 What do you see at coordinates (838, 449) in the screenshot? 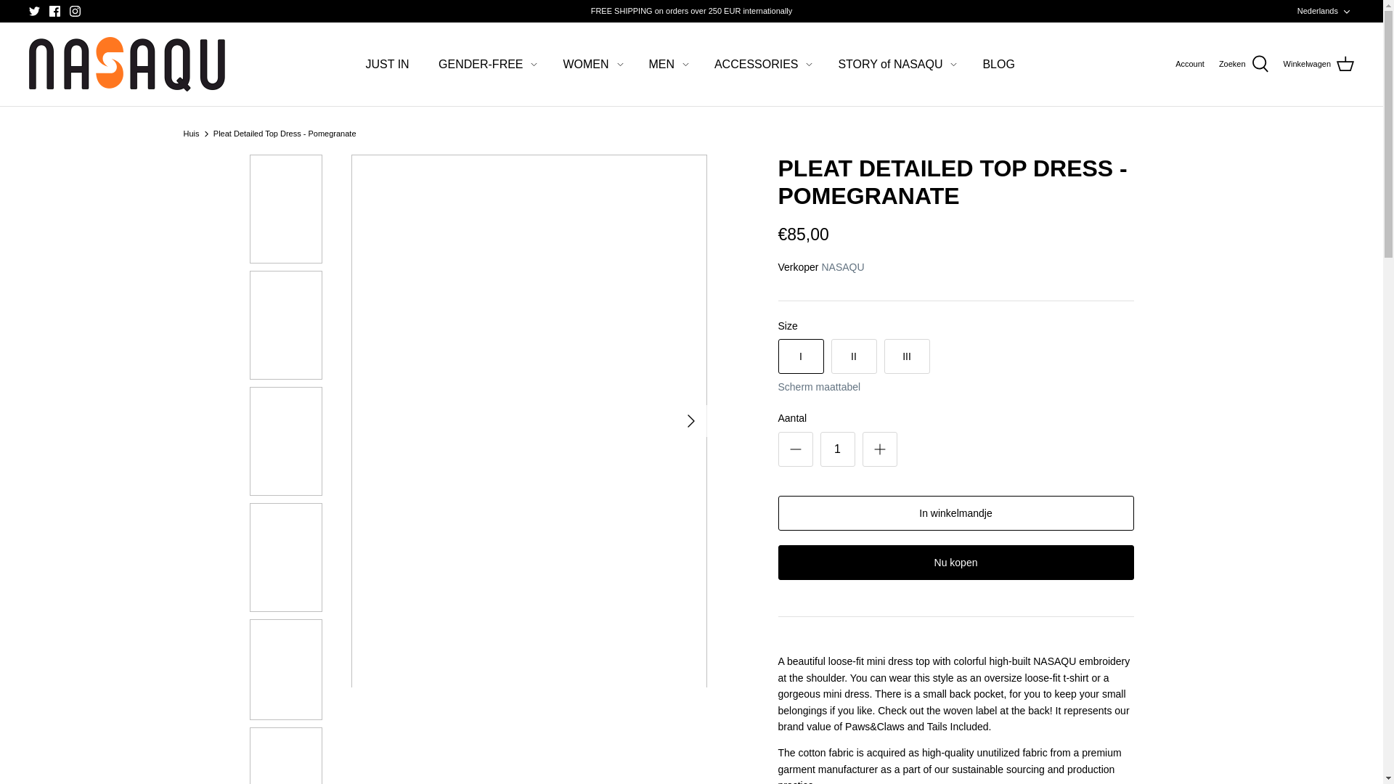
I see `1` at bounding box center [838, 449].